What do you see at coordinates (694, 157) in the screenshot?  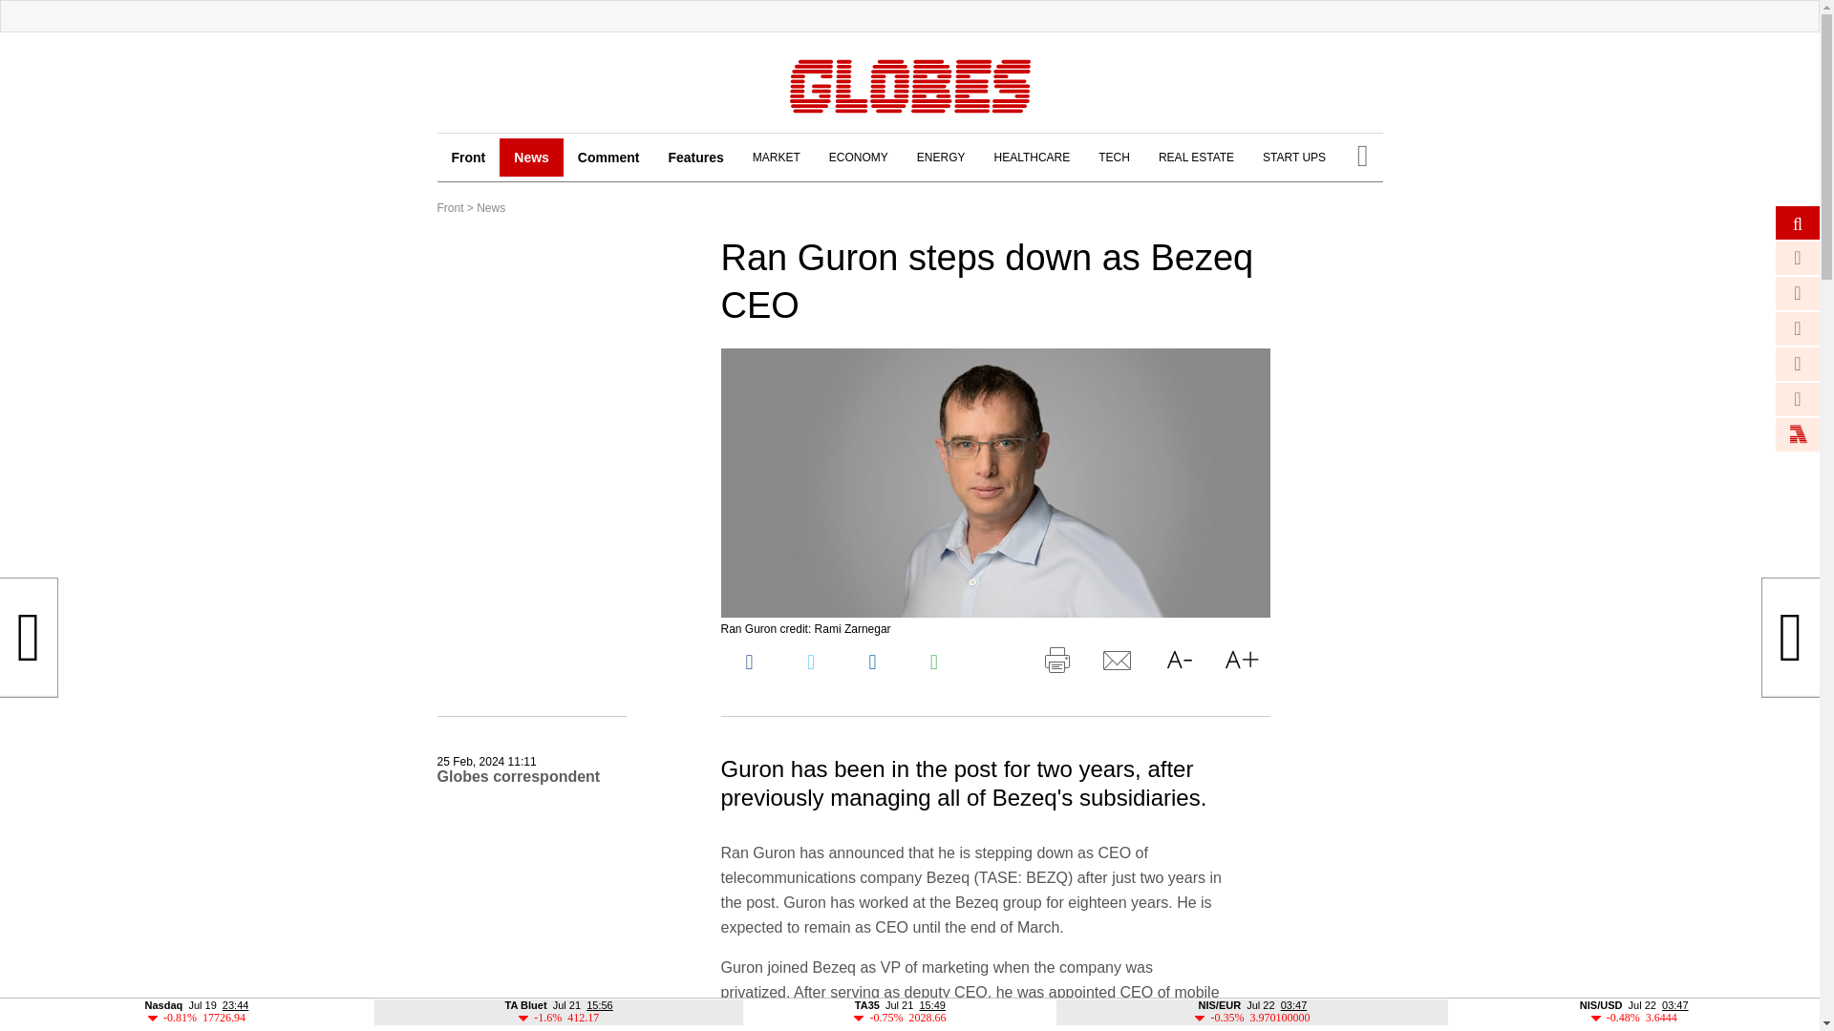 I see `Features` at bounding box center [694, 157].